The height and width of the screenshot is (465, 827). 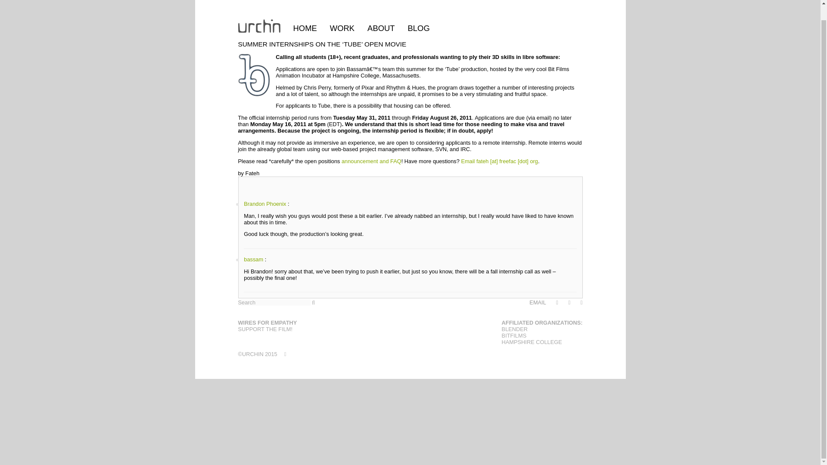 I want to click on BLENDER, so click(x=514, y=329).